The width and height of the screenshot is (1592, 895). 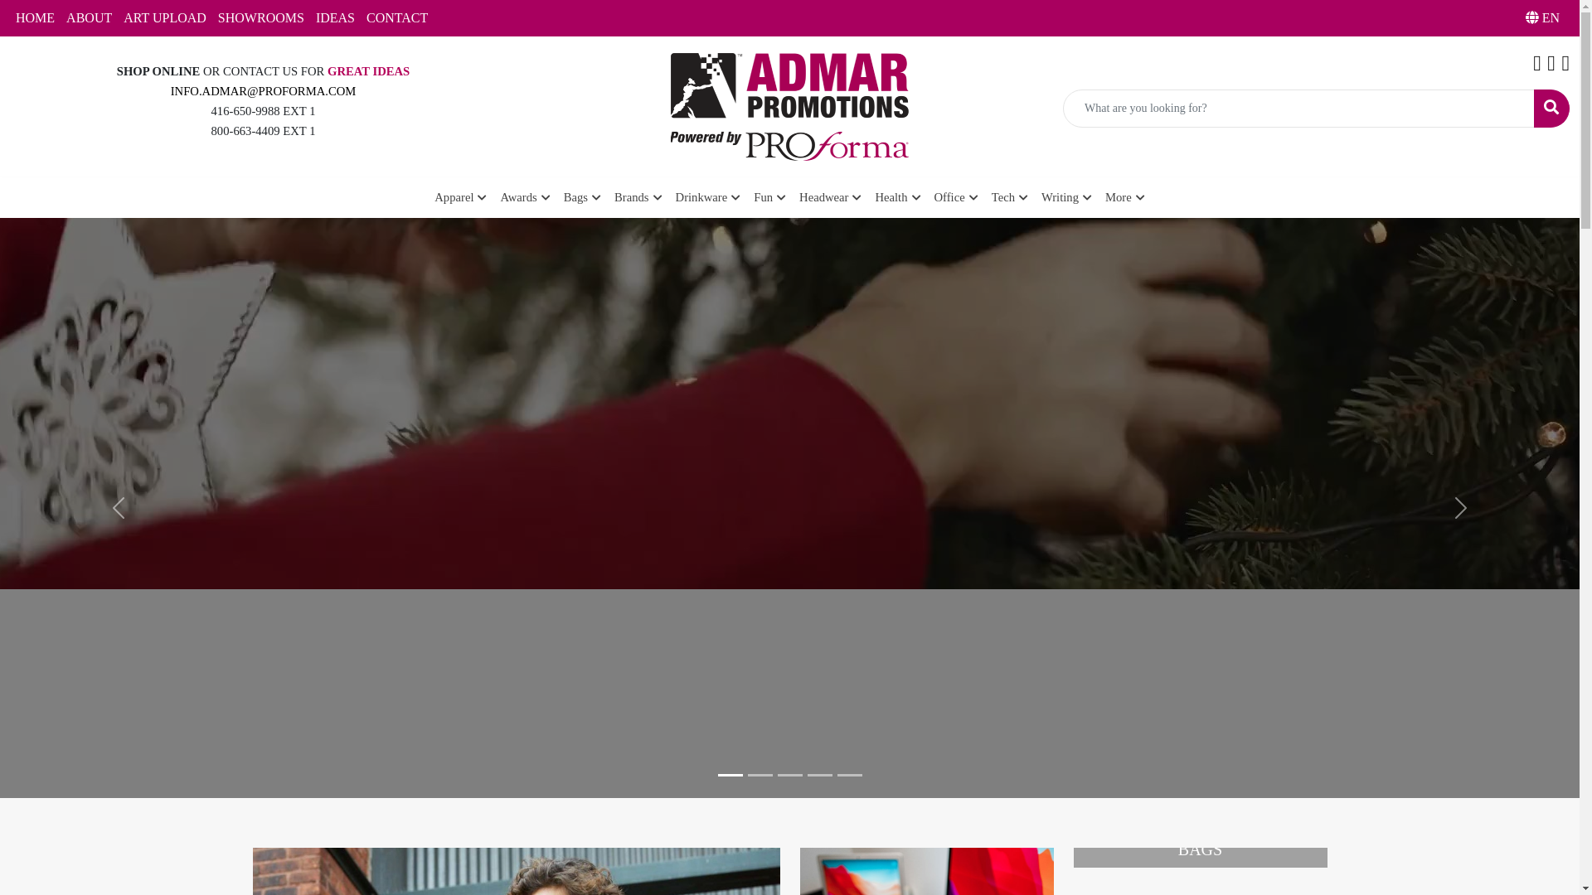 I want to click on Writing, so click(x=1042, y=197).